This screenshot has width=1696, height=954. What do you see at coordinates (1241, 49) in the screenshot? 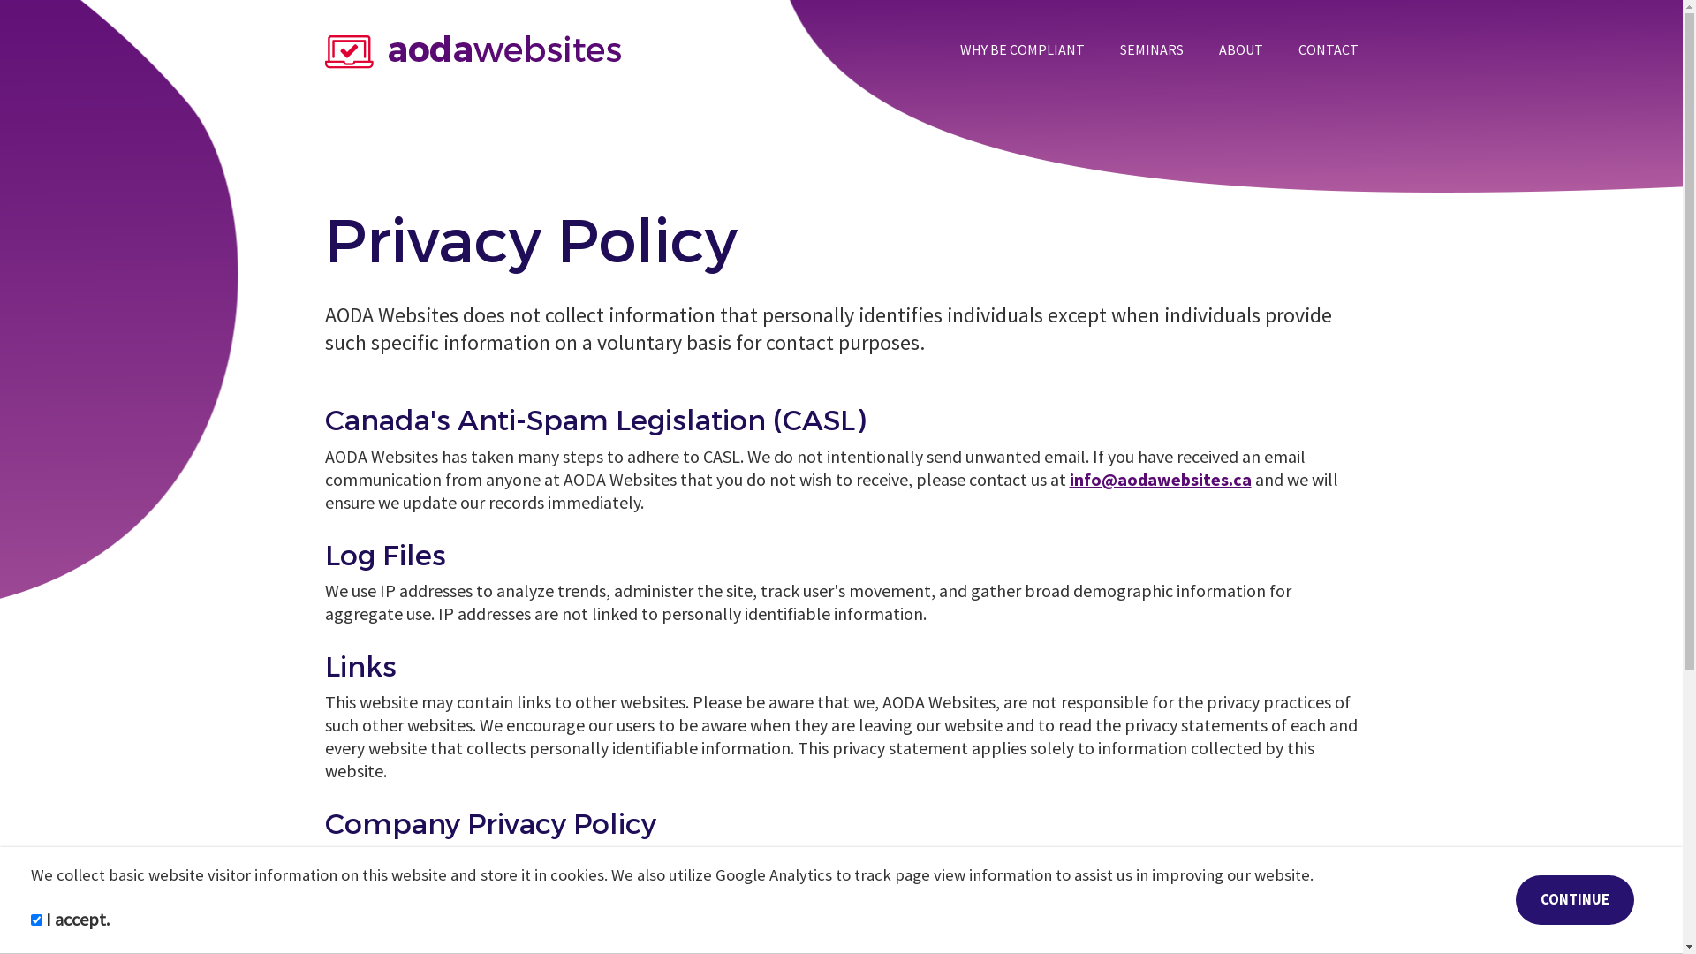
I see `ABOUT` at bounding box center [1241, 49].